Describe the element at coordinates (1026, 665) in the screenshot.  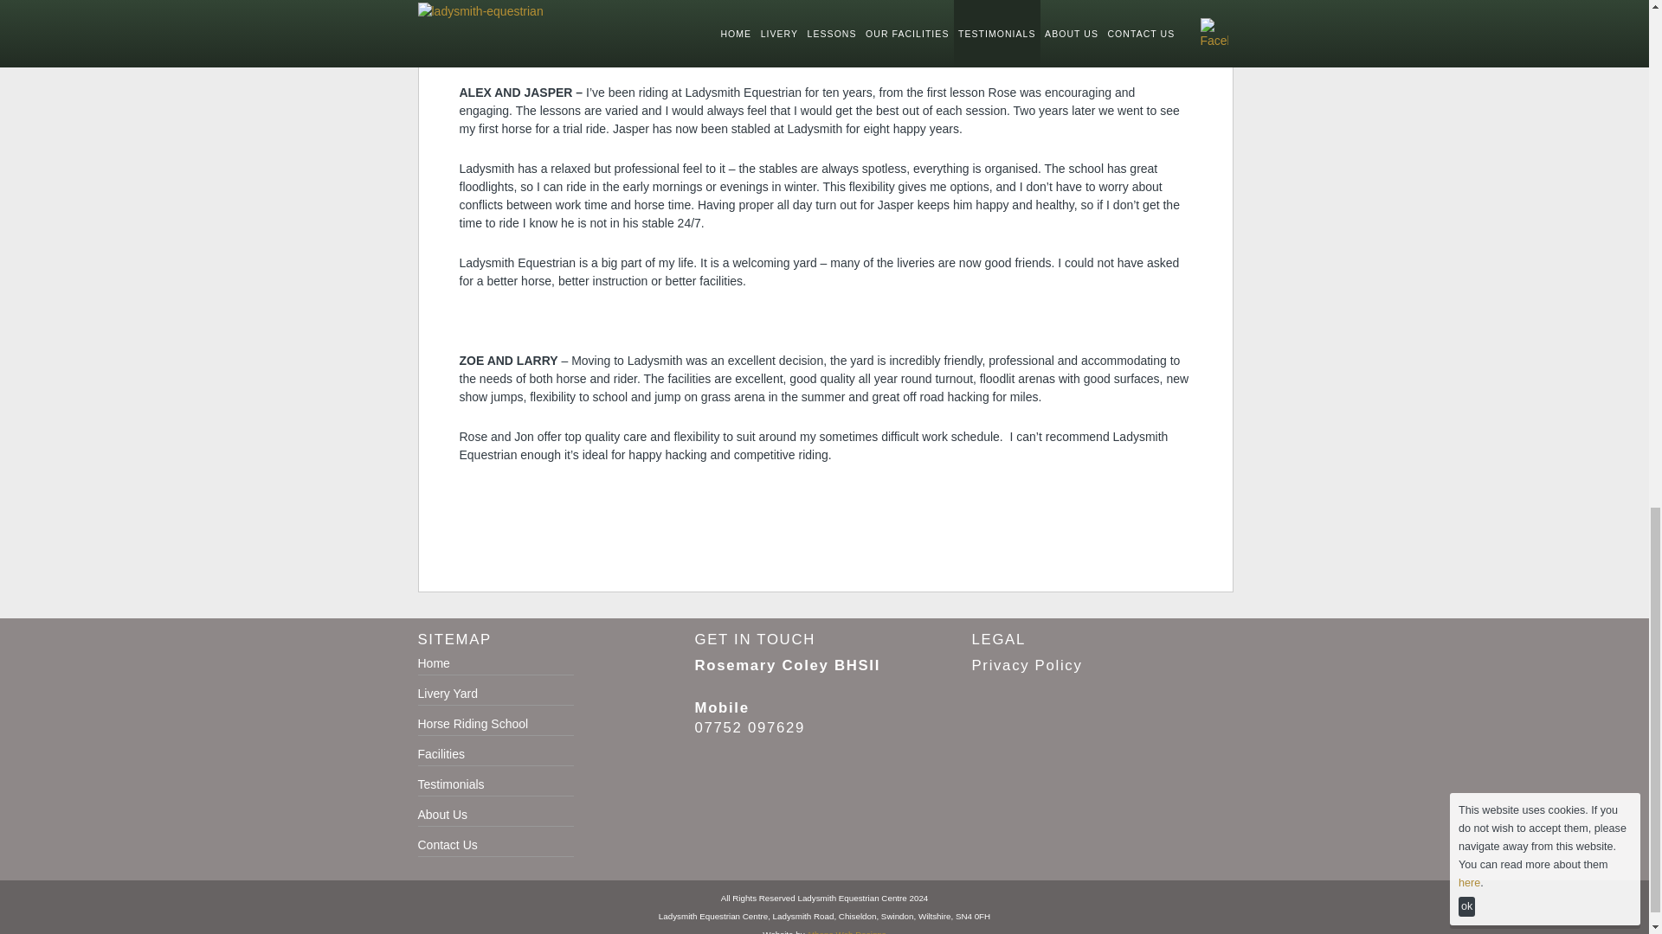
I see `Privacy Policy` at that location.